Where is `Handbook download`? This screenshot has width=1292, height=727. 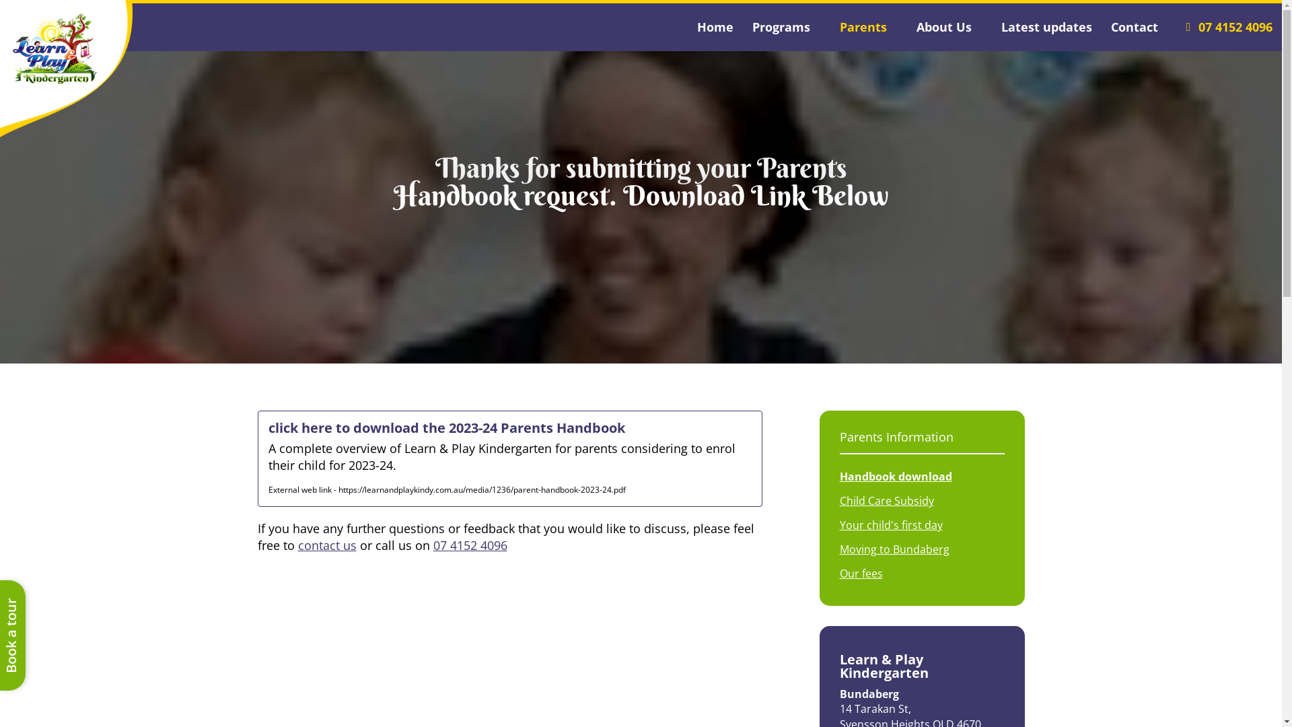 Handbook download is located at coordinates (922, 477).